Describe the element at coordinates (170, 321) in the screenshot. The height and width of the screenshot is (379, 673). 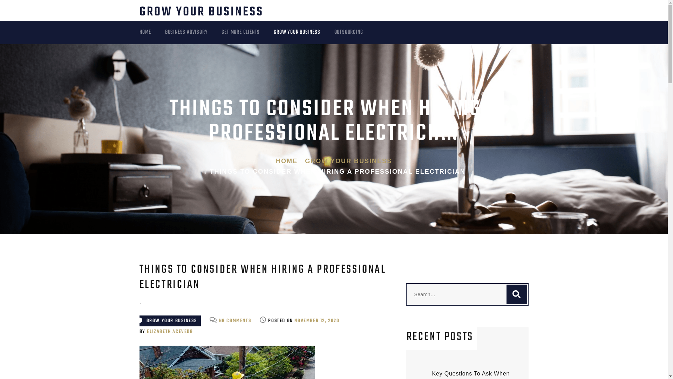
I see `GROW YOUR BUSINESS` at that location.